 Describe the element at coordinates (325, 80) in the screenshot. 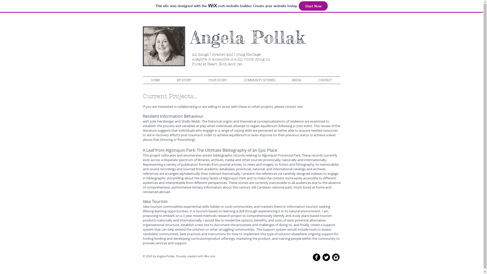

I see `CONTACT` at that location.